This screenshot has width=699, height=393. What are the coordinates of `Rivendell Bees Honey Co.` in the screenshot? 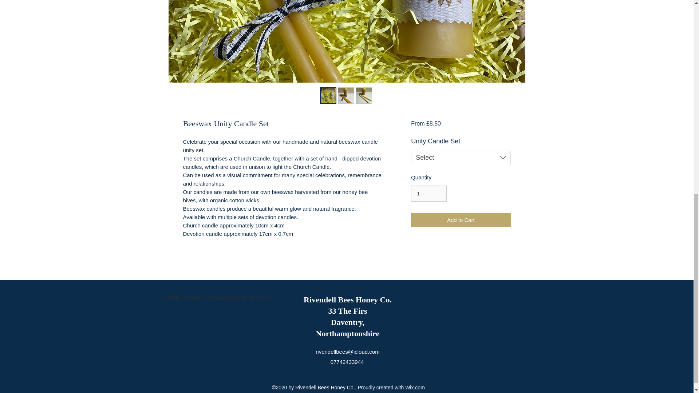 It's located at (347, 299).